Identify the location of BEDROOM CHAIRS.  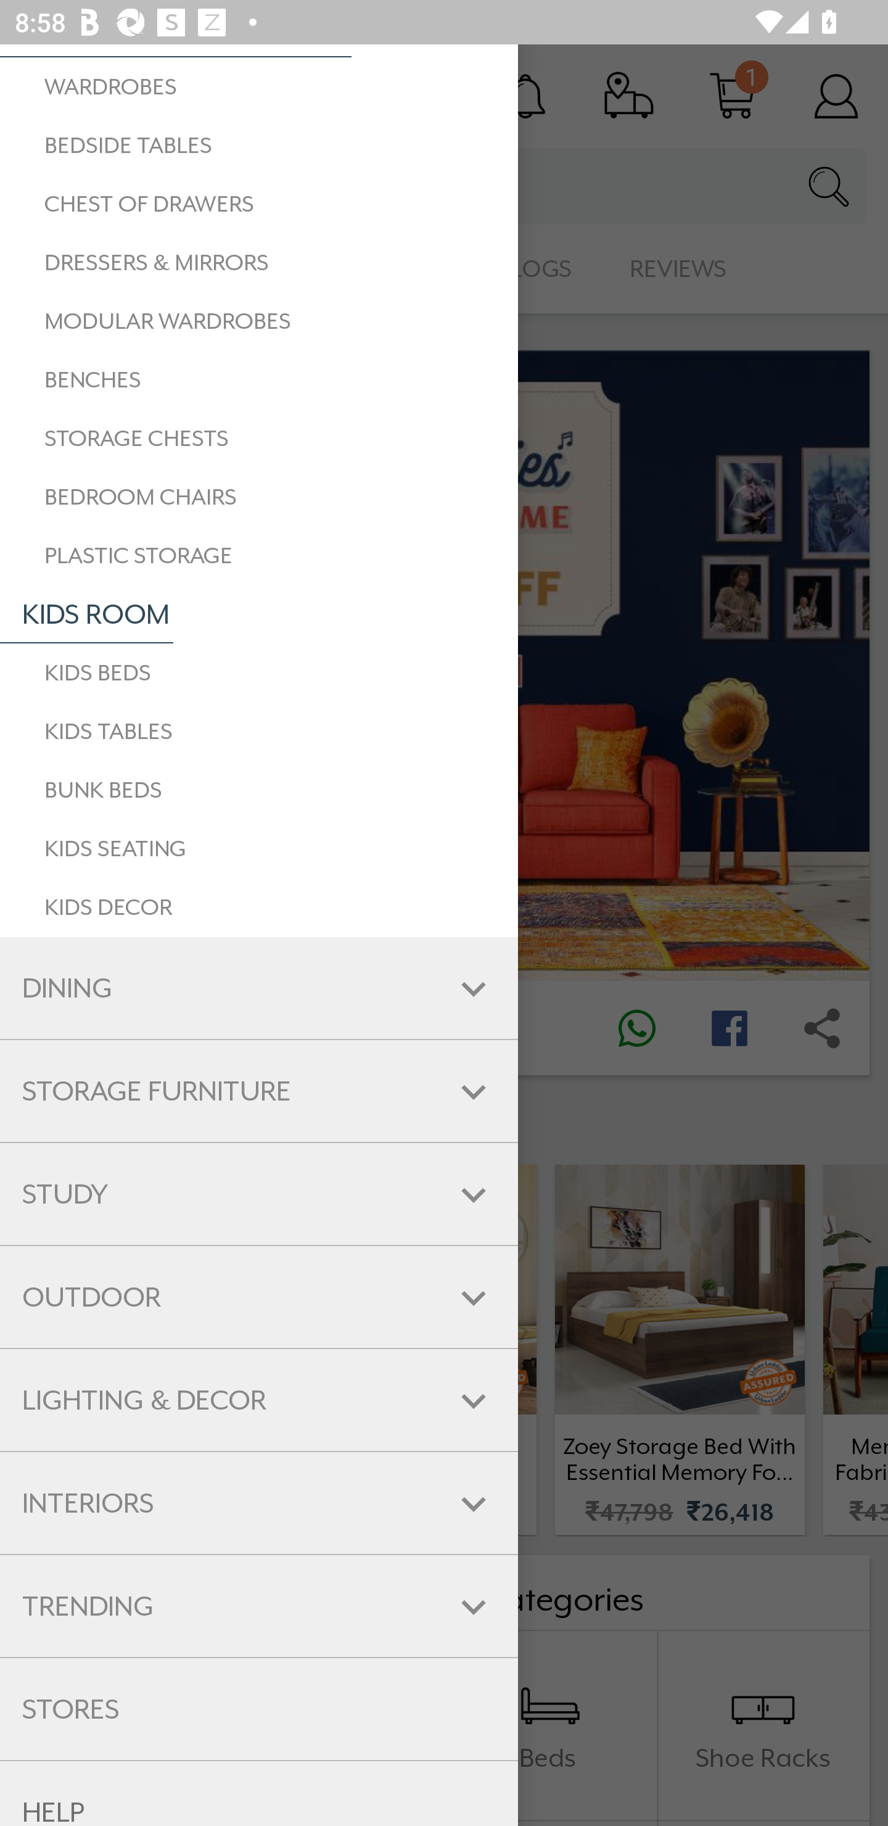
(259, 497).